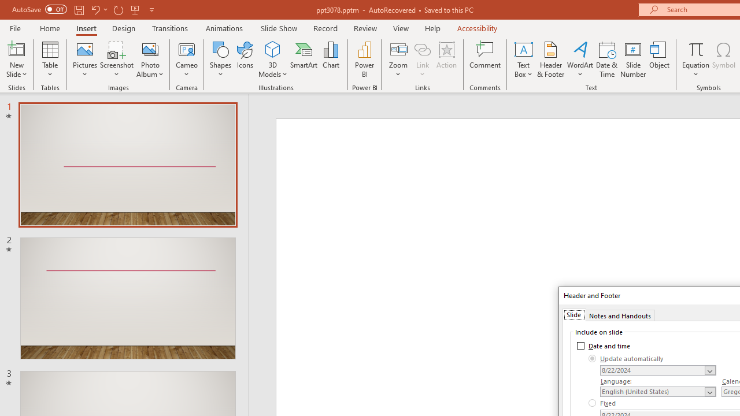  I want to click on Language, so click(658, 391).